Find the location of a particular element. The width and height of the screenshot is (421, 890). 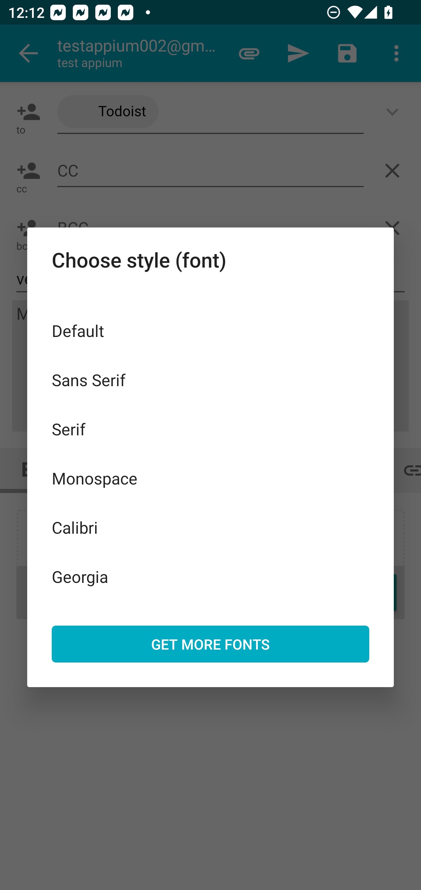

Default is located at coordinates (210, 330).